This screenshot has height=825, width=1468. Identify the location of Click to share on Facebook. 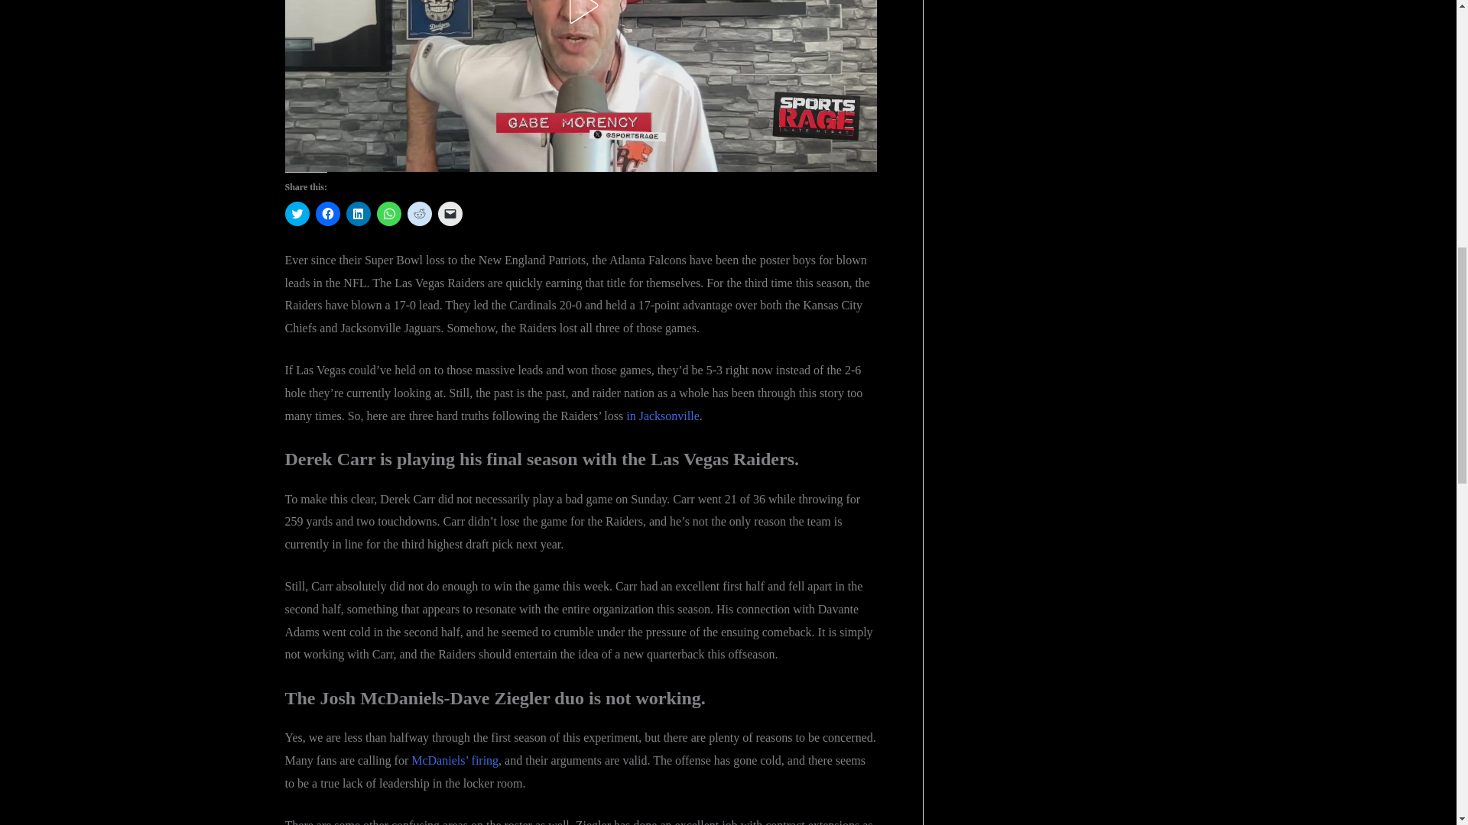
(327, 213).